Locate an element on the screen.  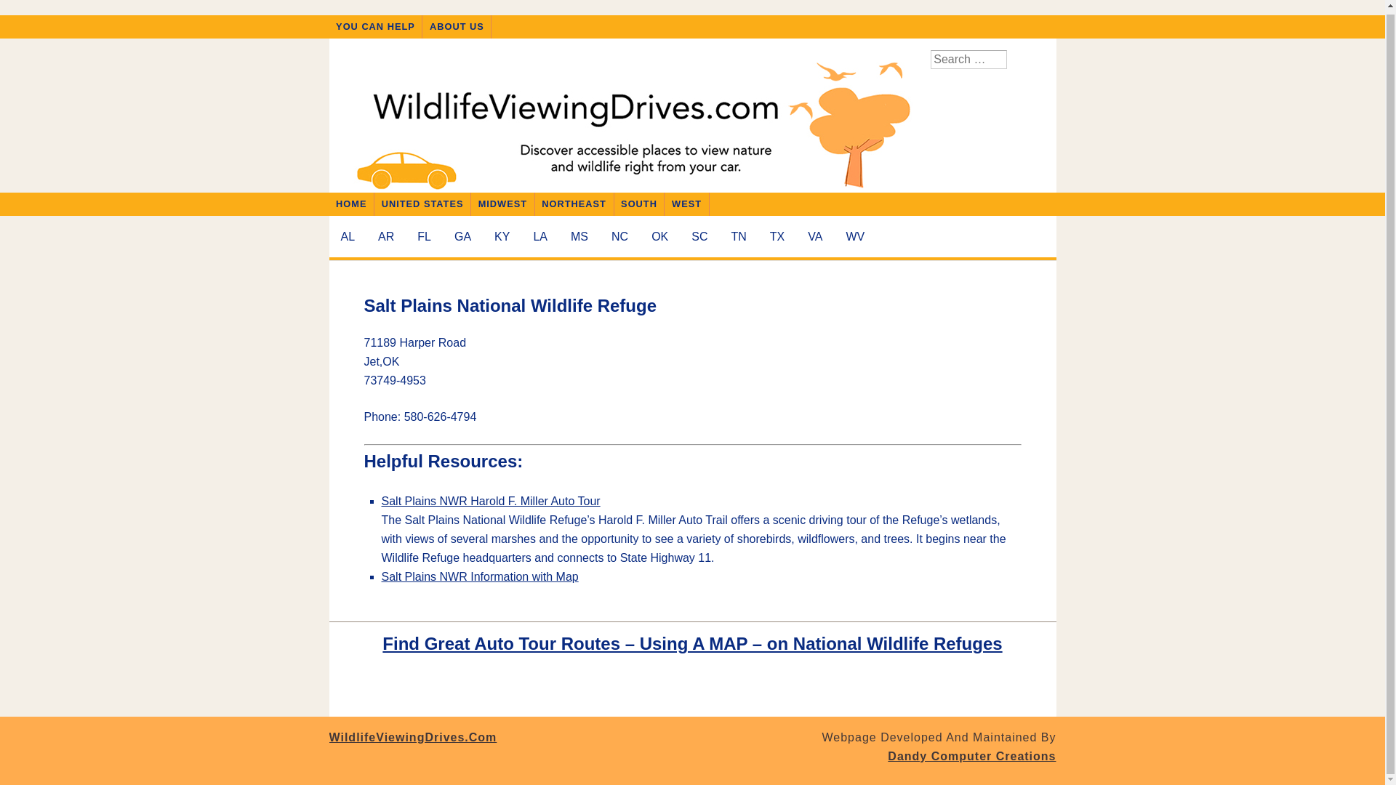
LA is located at coordinates (539, 236).